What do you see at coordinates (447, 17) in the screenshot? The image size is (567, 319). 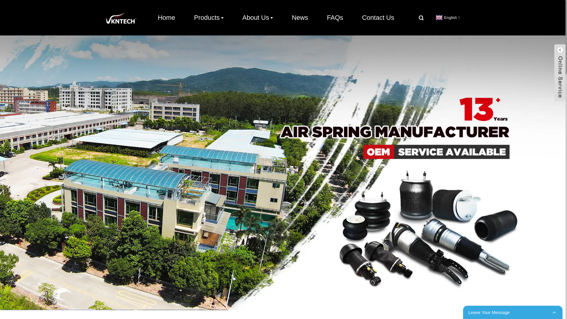 I see `English` at bounding box center [447, 17].